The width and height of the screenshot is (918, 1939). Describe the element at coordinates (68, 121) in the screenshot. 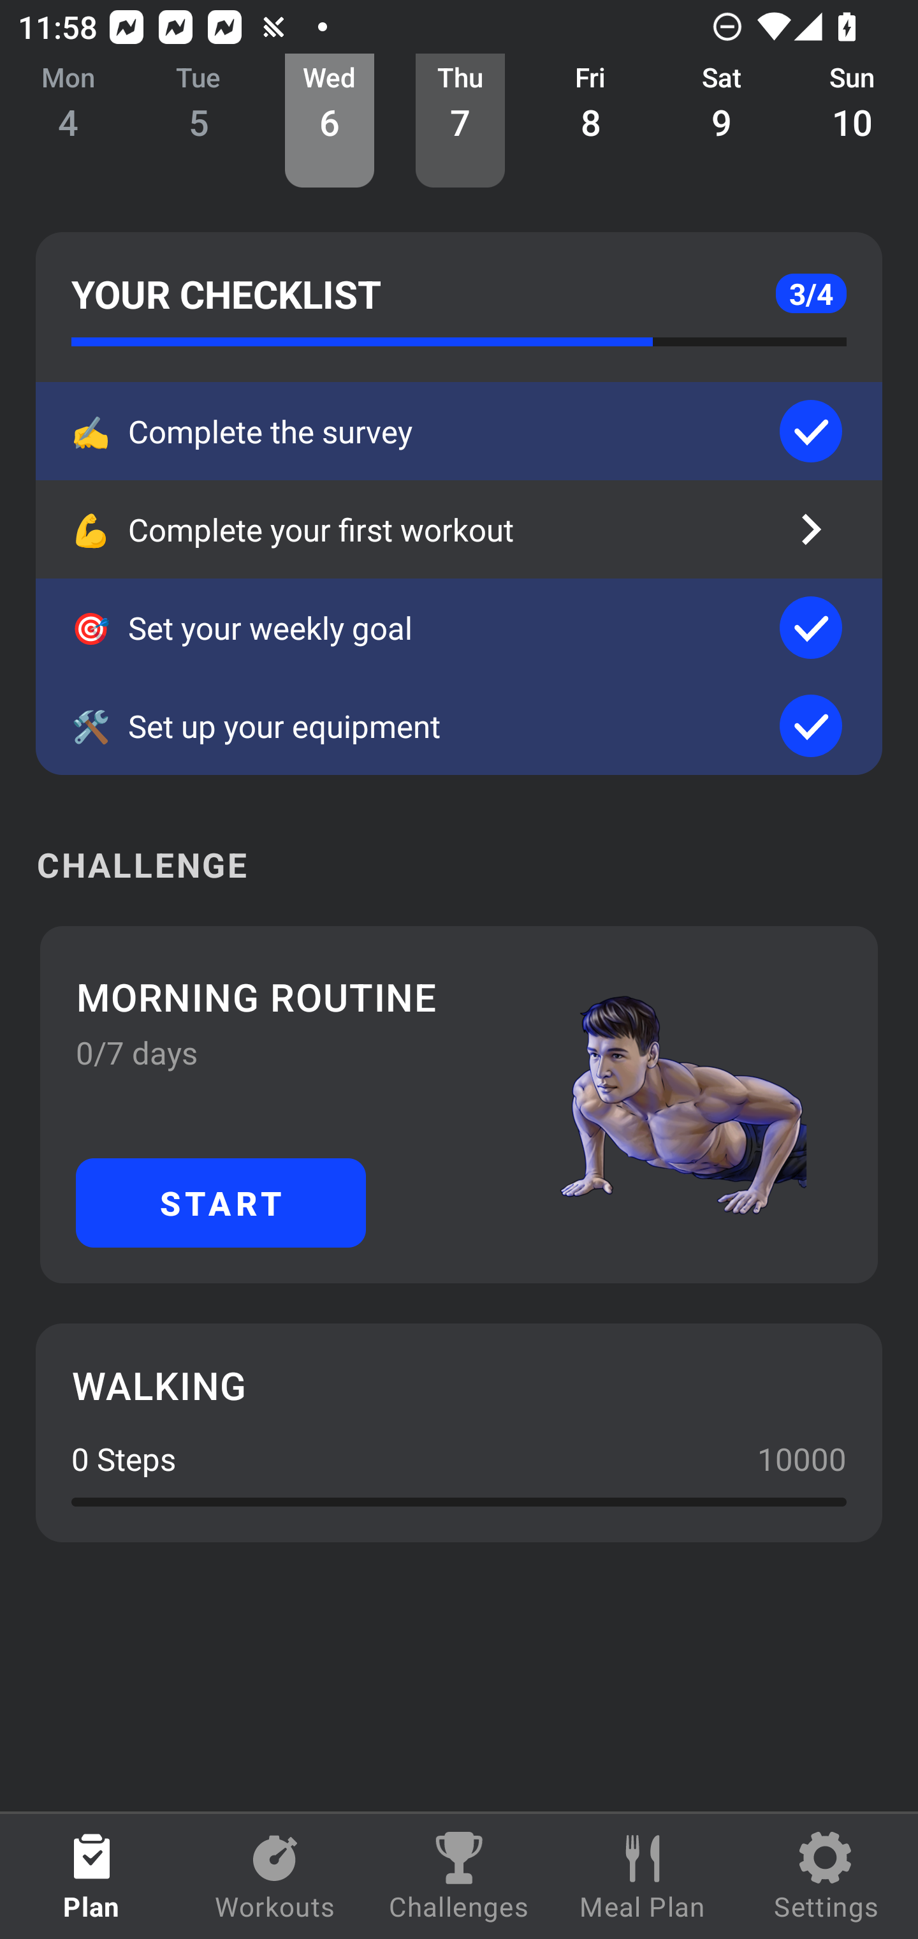

I see `Mon 4` at that location.